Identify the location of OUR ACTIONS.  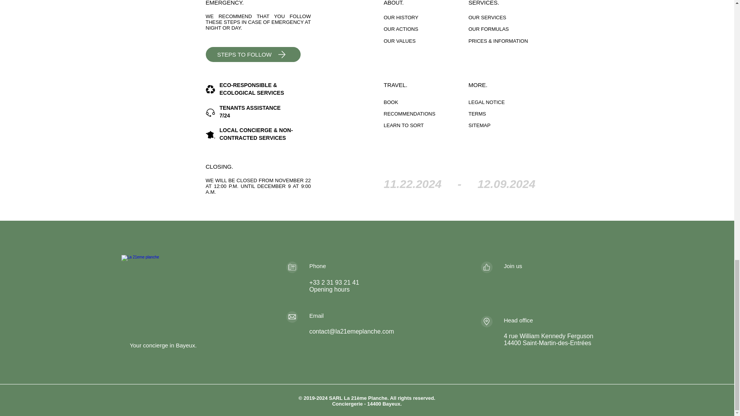
(426, 29).